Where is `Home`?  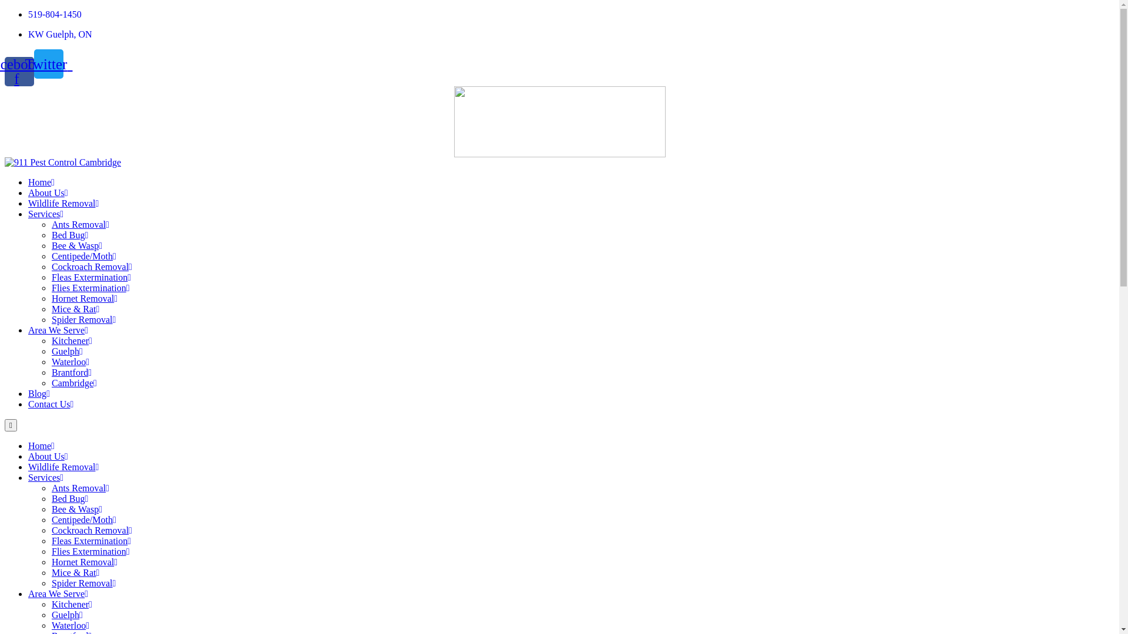 Home is located at coordinates (41, 182).